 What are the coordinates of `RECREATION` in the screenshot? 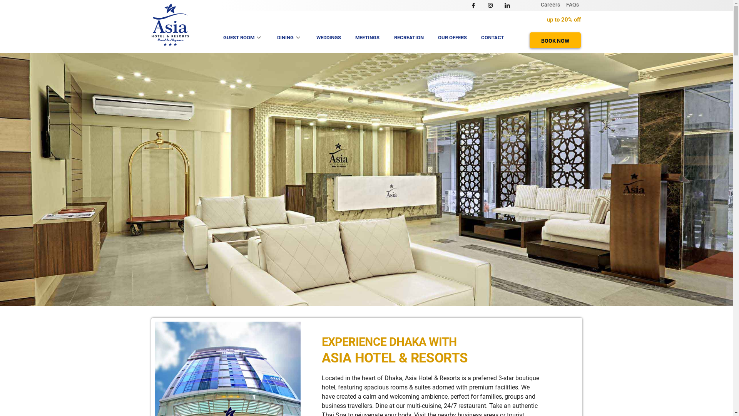 It's located at (409, 38).